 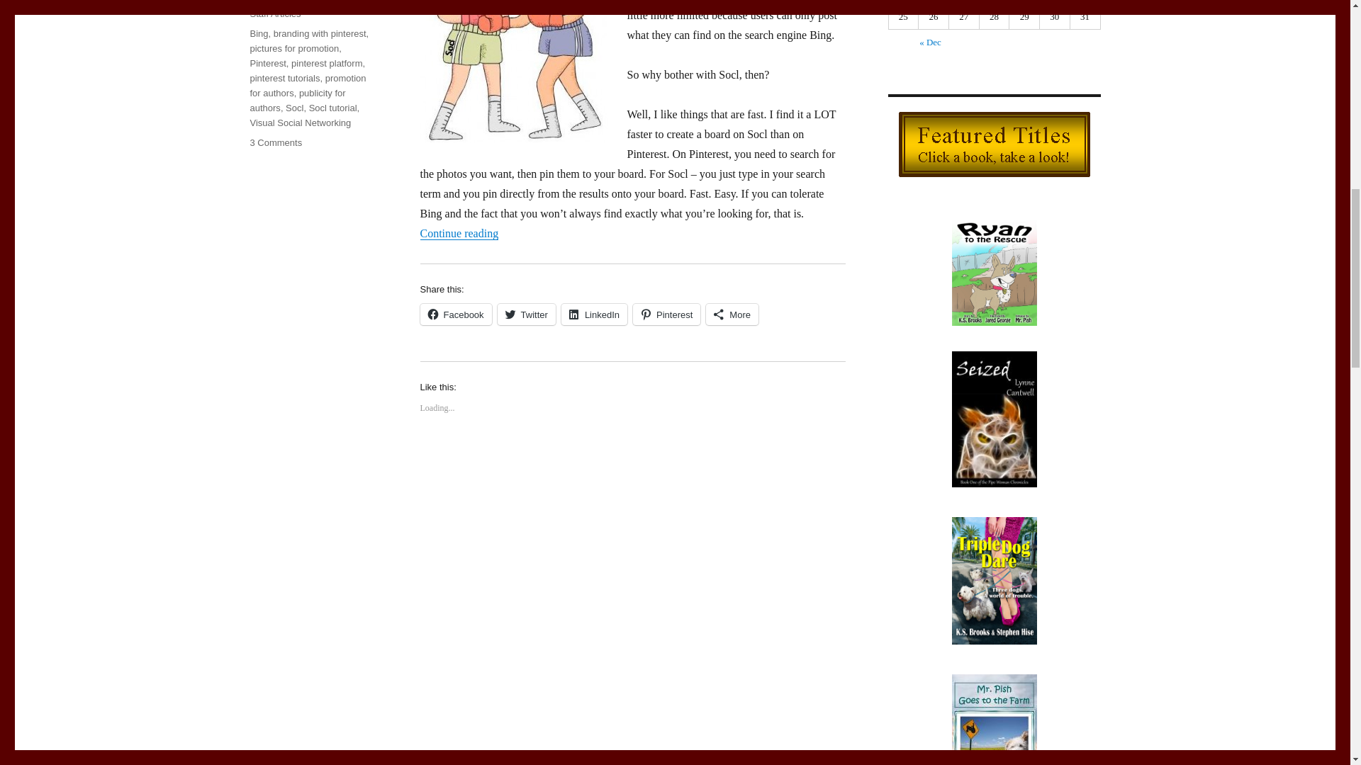 What do you see at coordinates (526, 314) in the screenshot?
I see `Click to share on Twitter` at bounding box center [526, 314].